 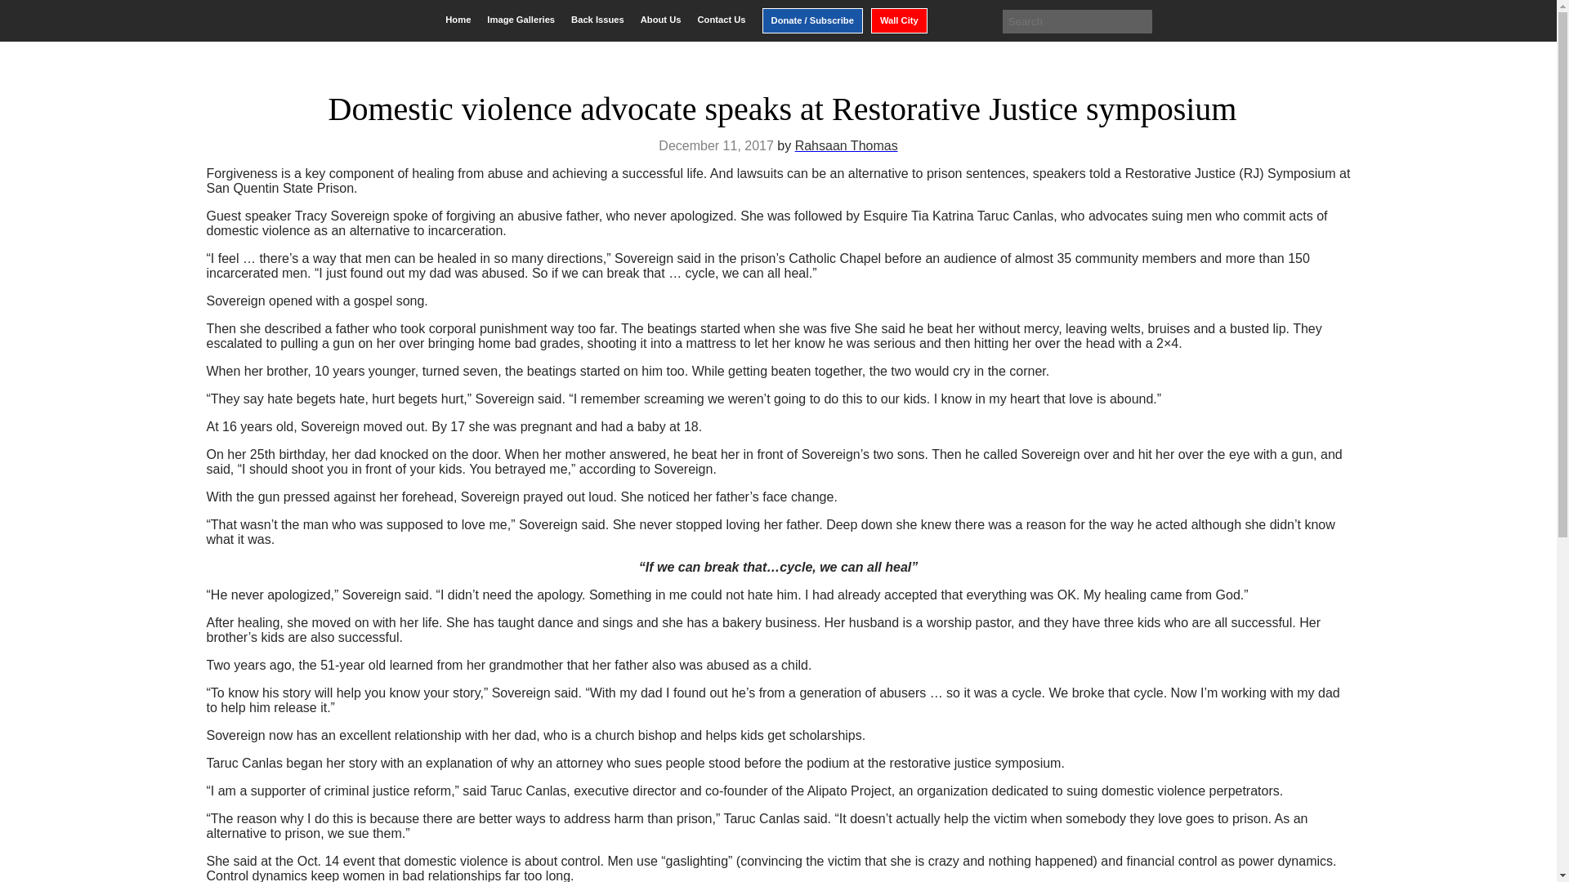 I want to click on Search, so click(x=25, y=13).